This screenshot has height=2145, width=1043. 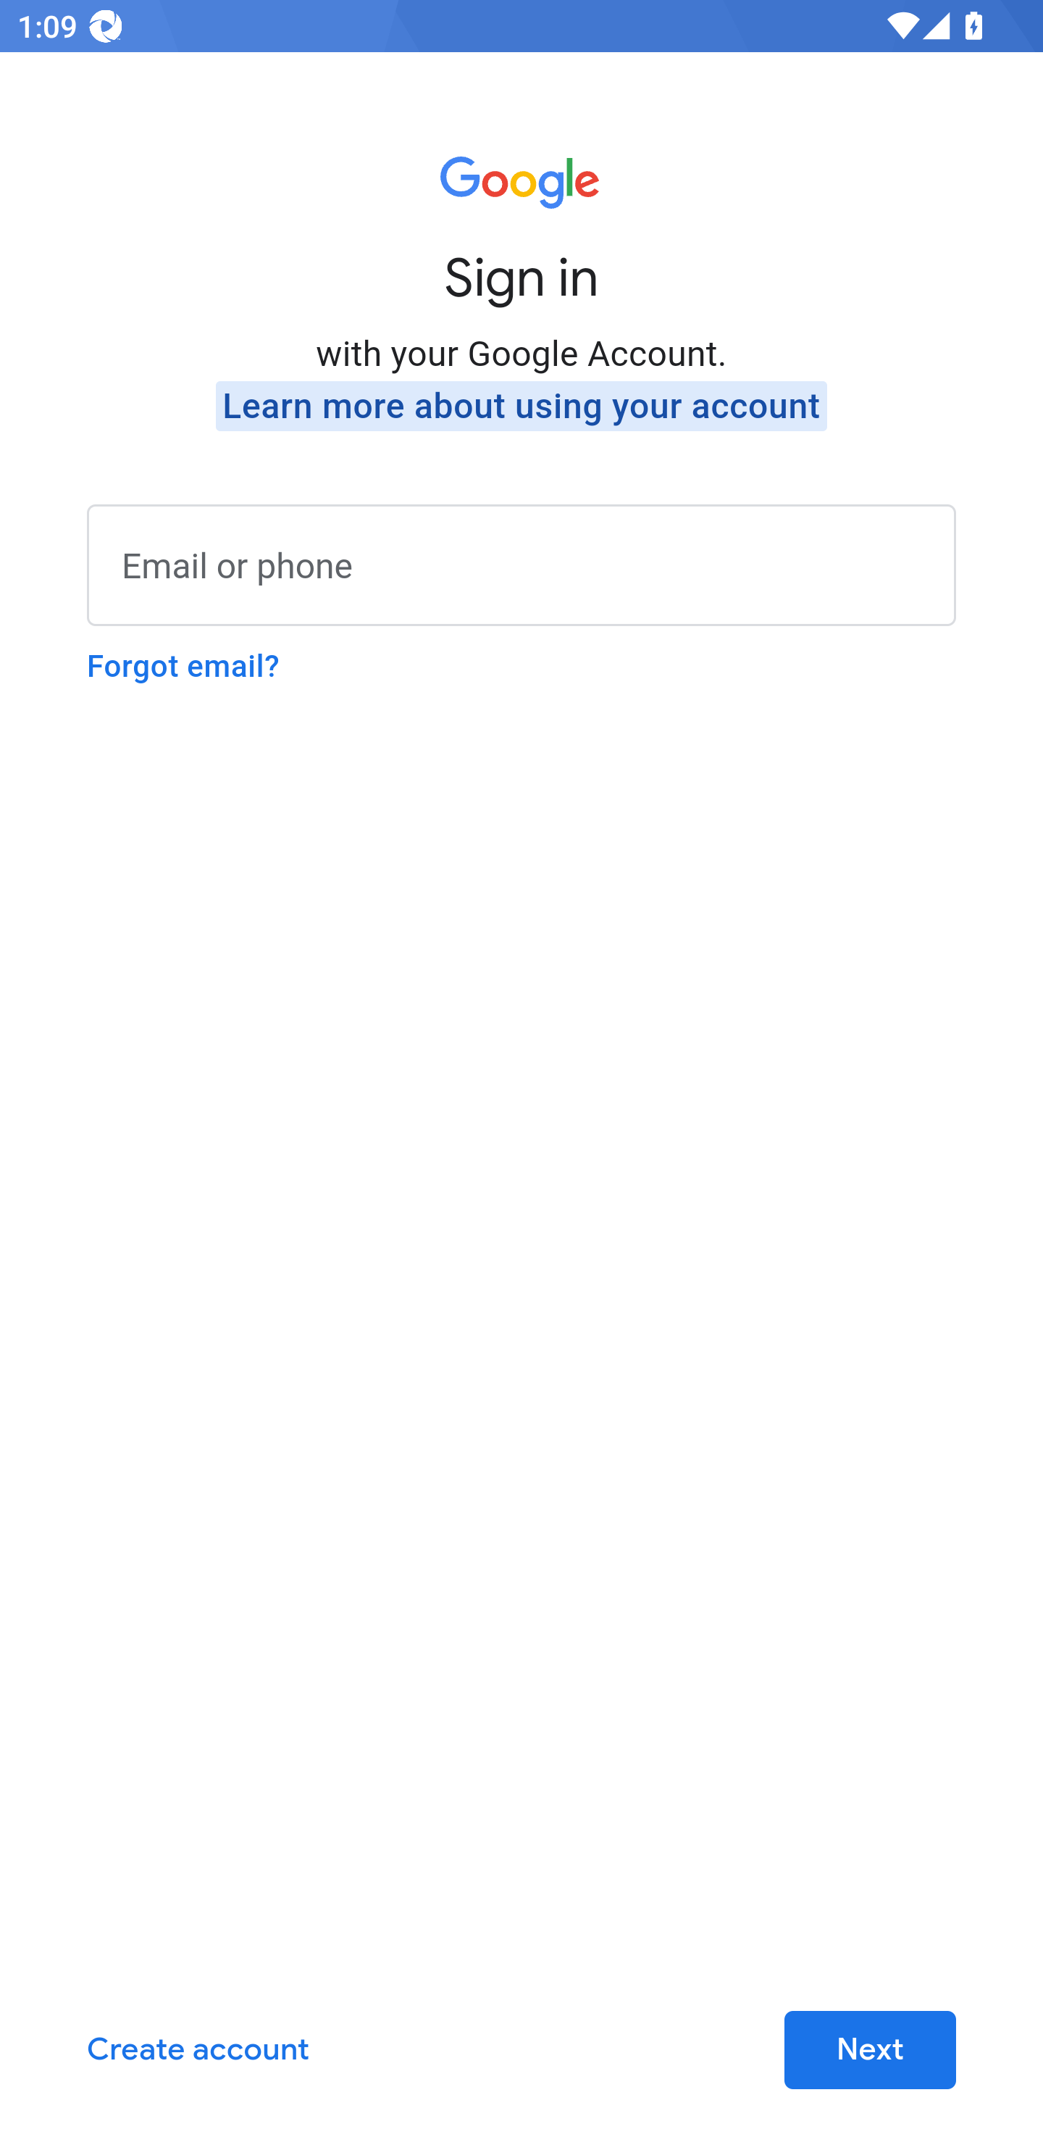 What do you see at coordinates (869, 2051) in the screenshot?
I see `Next` at bounding box center [869, 2051].